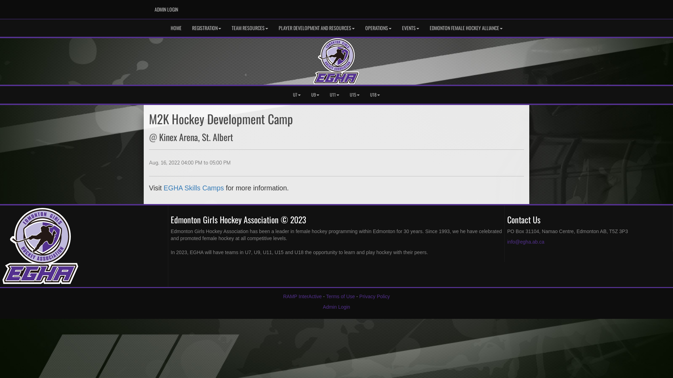  I want to click on RAMP InterActive, so click(302, 296).